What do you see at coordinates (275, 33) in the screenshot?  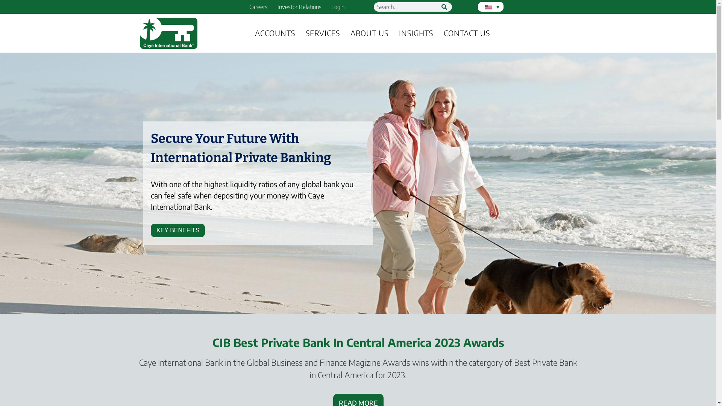 I see `ACCOUNTS` at bounding box center [275, 33].